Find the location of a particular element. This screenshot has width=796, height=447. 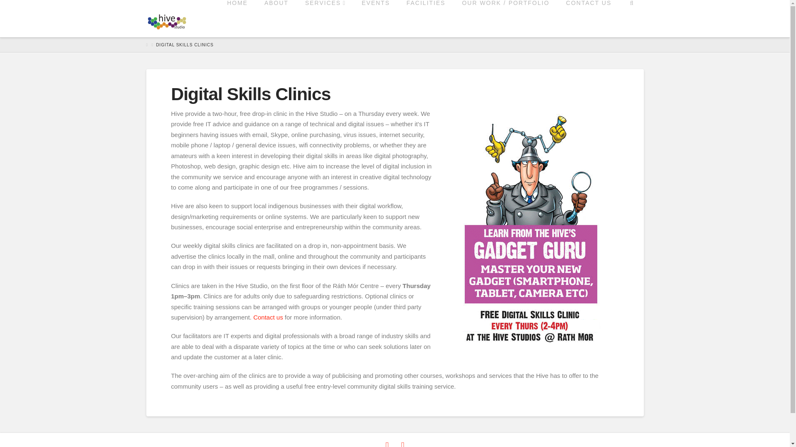

Enquiry is located at coordinates (268, 317).